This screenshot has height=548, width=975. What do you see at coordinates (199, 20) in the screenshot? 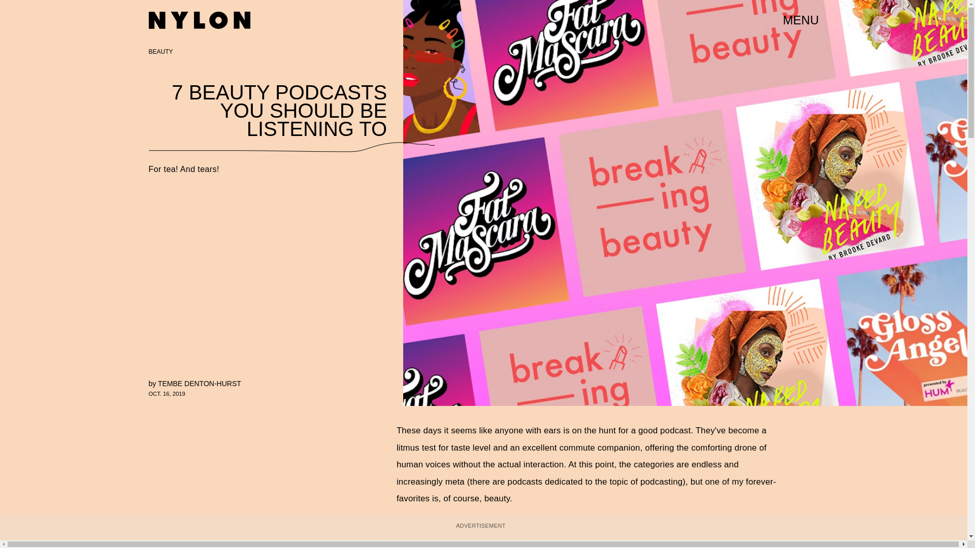
I see `Nylon` at bounding box center [199, 20].